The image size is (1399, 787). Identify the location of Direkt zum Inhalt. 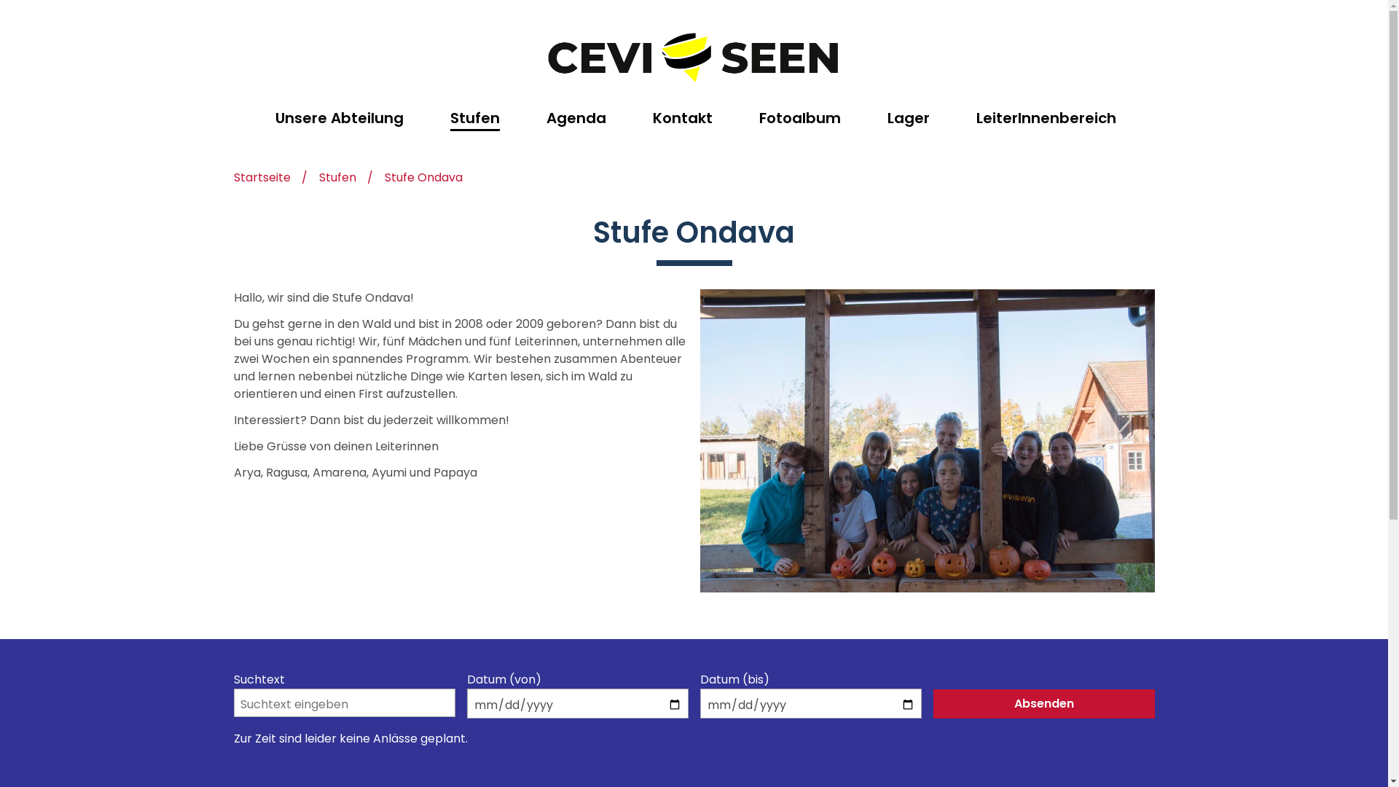
(0, 0).